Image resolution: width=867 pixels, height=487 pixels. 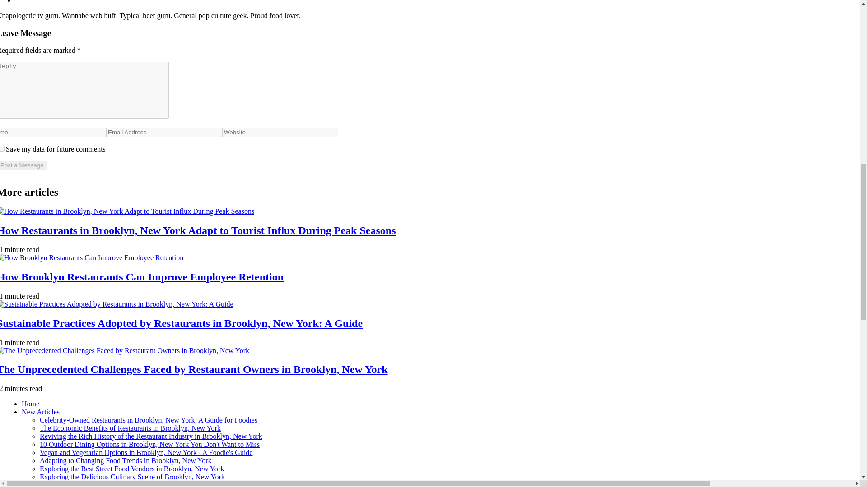 What do you see at coordinates (130, 427) in the screenshot?
I see `The Economic Benefits of Restaurants in Brooklyn, New York` at bounding box center [130, 427].